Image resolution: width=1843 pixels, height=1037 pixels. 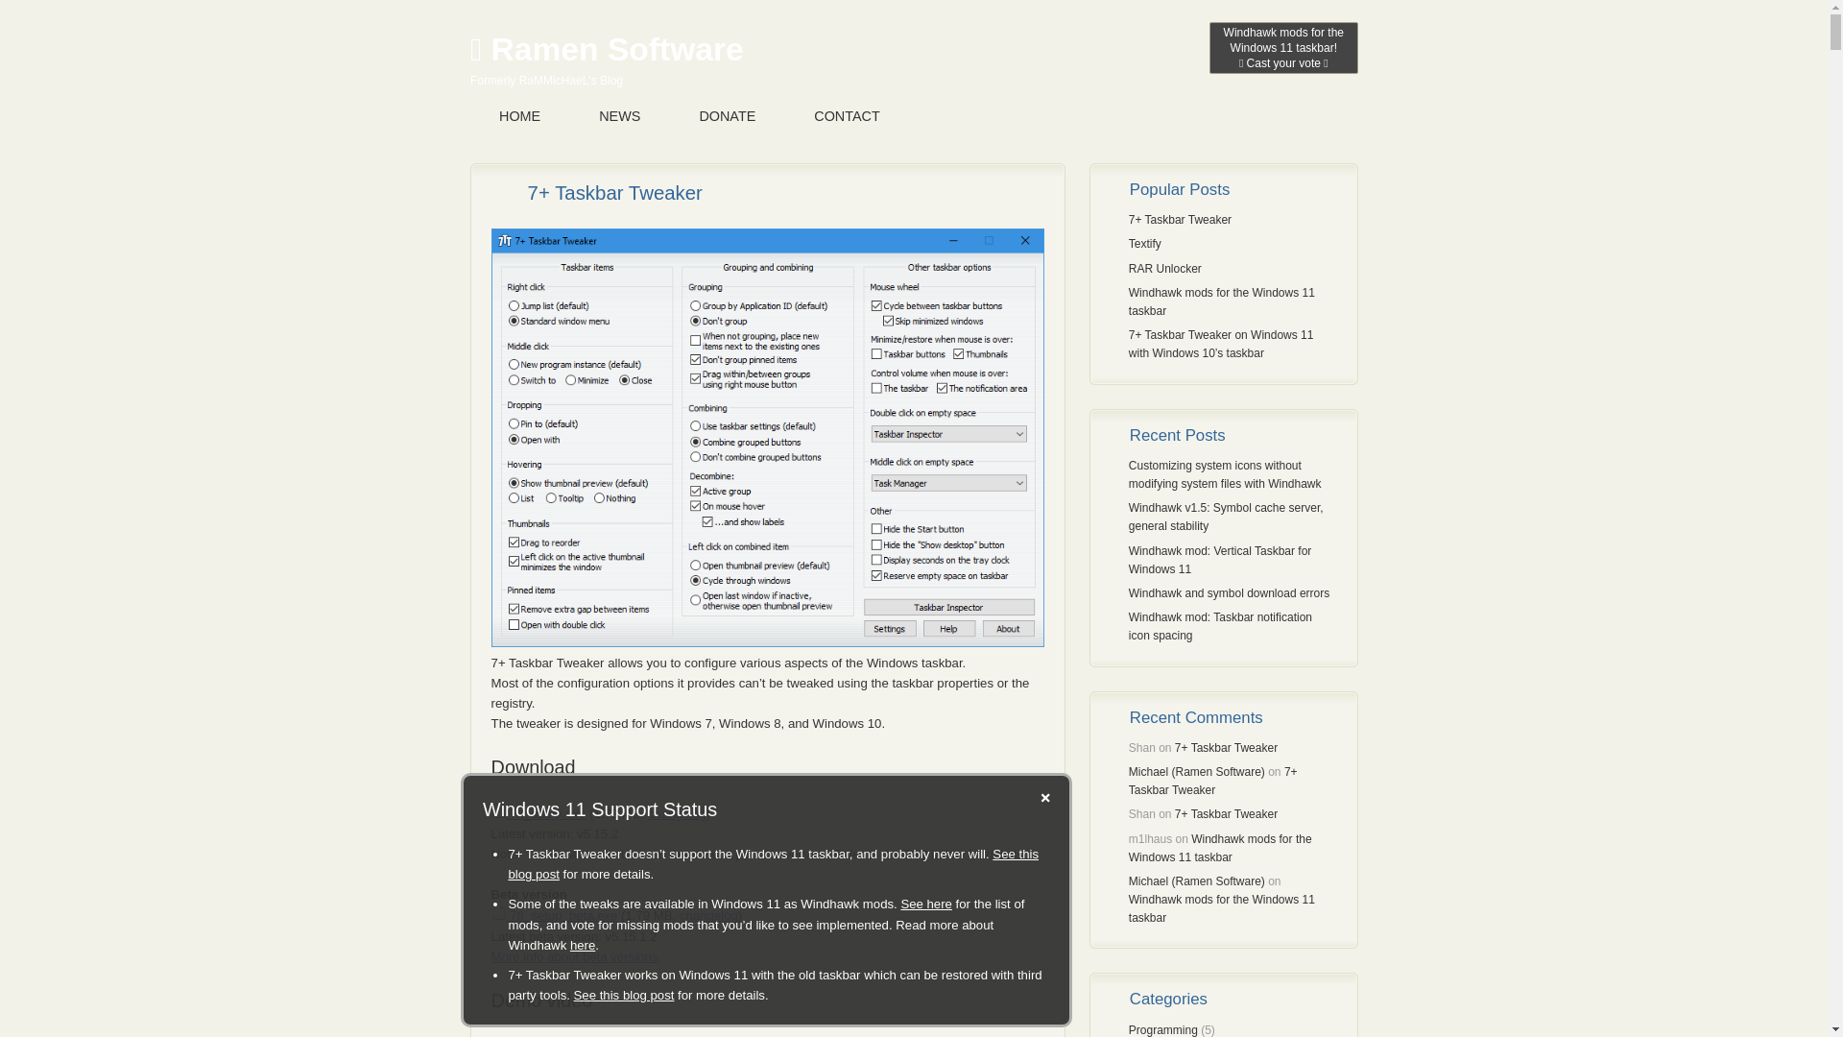 I want to click on exe, so click(x=499, y=911).